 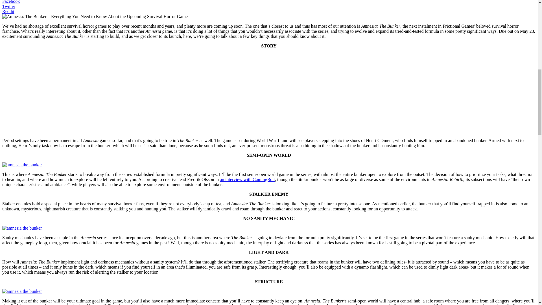 I want to click on Reddit, so click(x=8, y=11).